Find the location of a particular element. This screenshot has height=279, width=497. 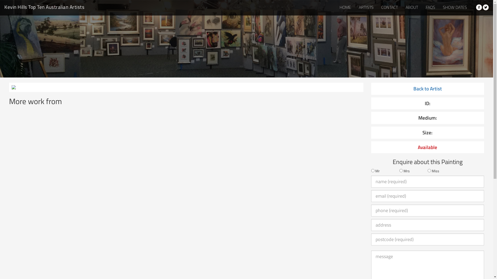

CONTACT is located at coordinates (390, 7).